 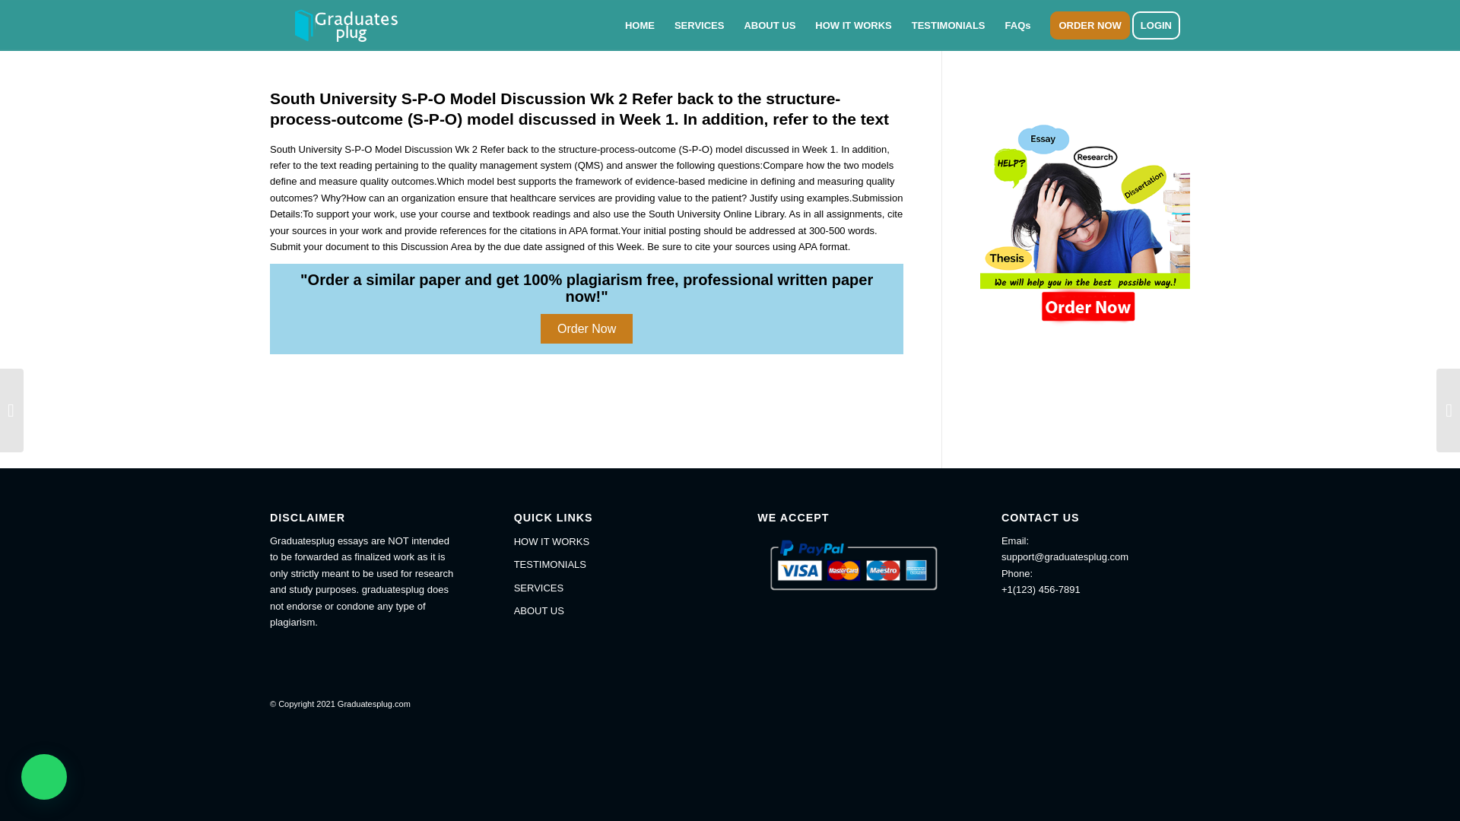 What do you see at coordinates (608, 541) in the screenshot?
I see `HOW IT WORKS` at bounding box center [608, 541].